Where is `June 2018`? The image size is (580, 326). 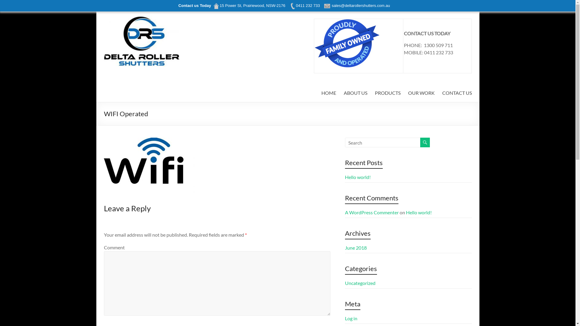 June 2018 is located at coordinates (356, 248).